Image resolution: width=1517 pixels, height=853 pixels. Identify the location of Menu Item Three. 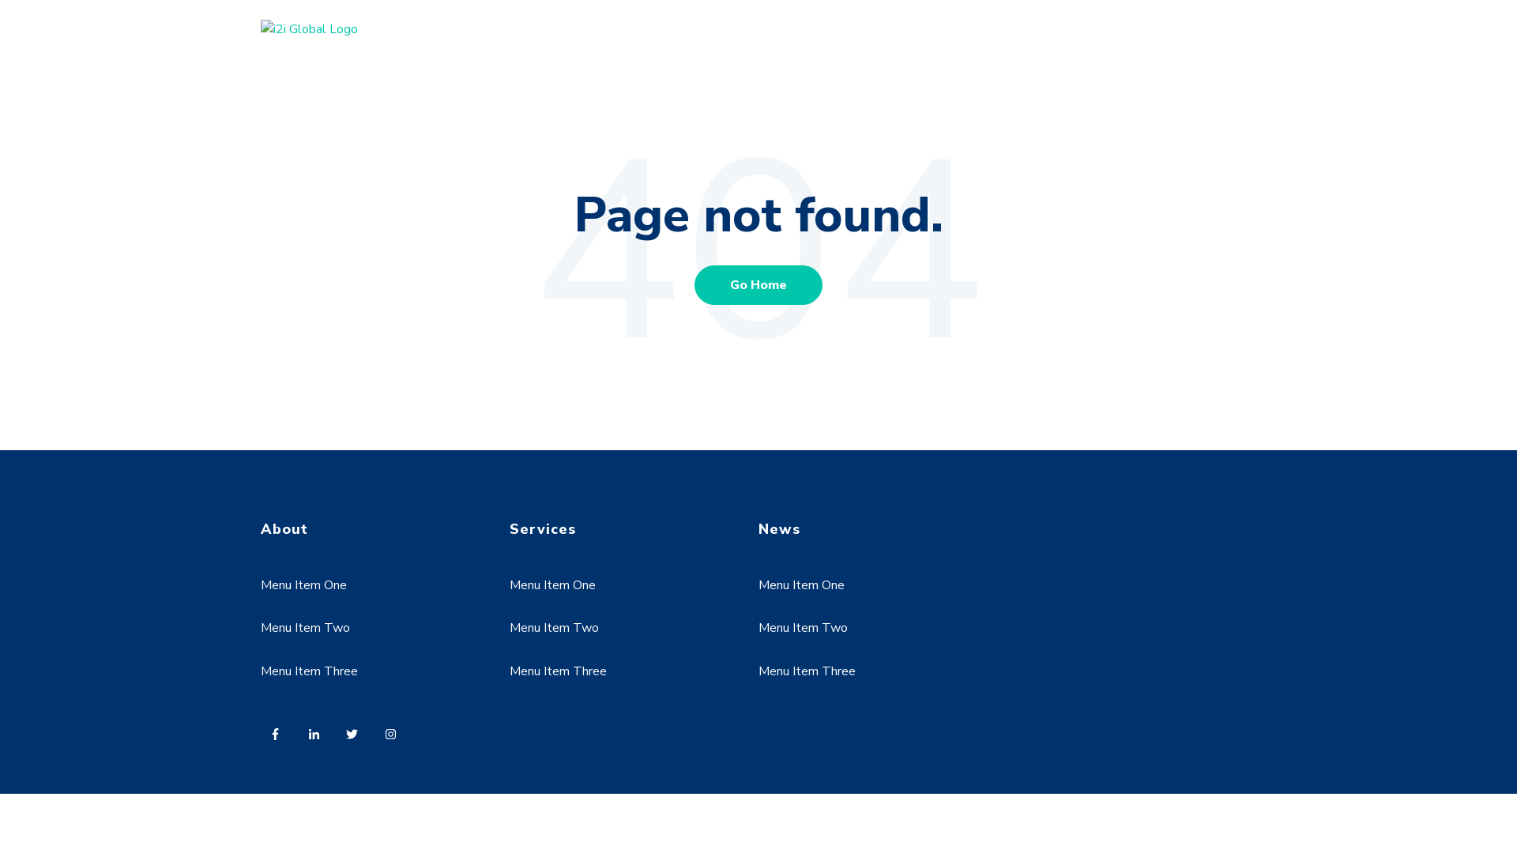
(558, 671).